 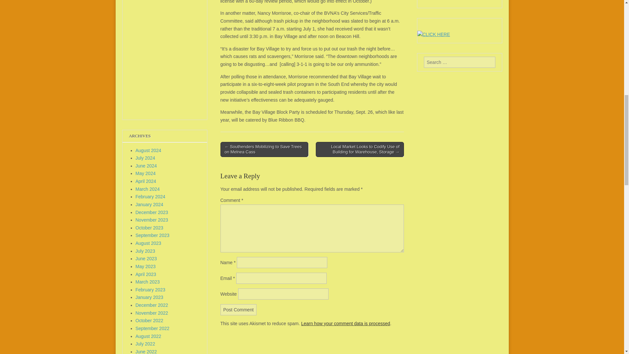 What do you see at coordinates (149, 150) in the screenshot?
I see `August 2024` at bounding box center [149, 150].